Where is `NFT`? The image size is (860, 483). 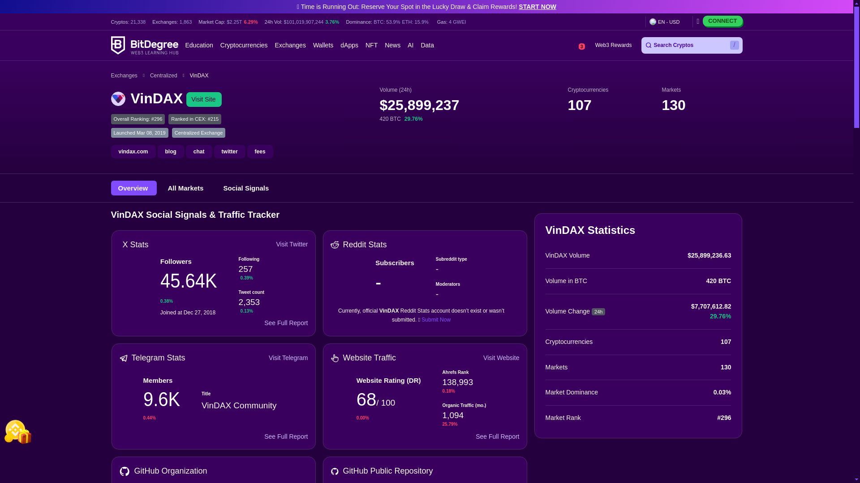 NFT is located at coordinates (371, 46).